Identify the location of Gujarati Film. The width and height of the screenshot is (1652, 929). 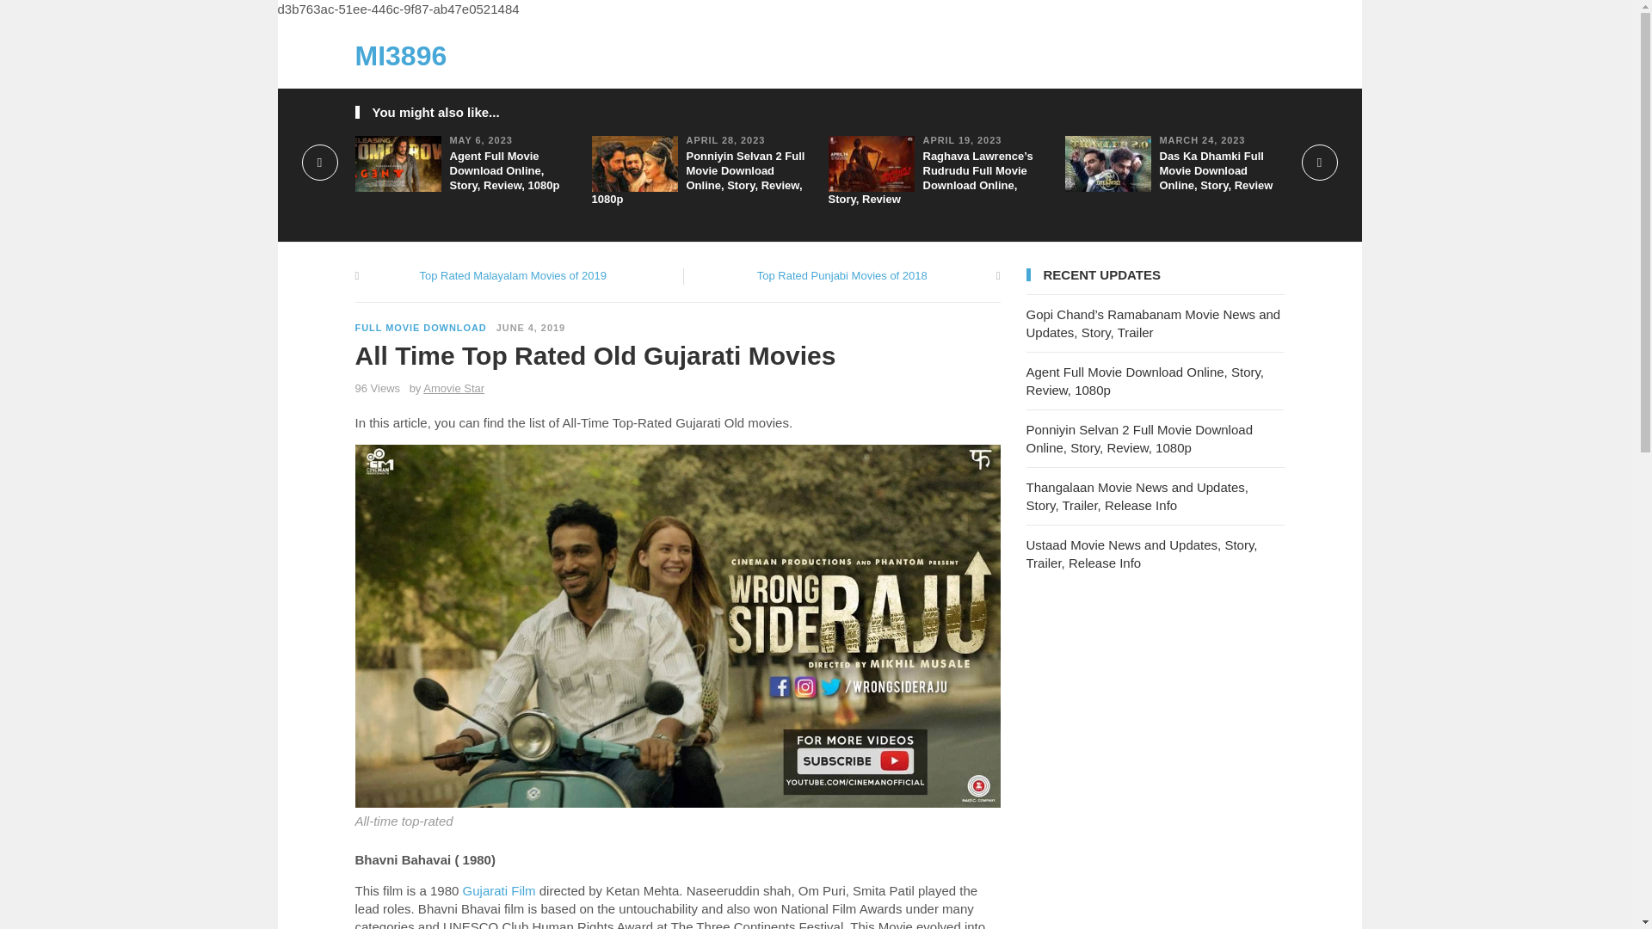
(499, 891).